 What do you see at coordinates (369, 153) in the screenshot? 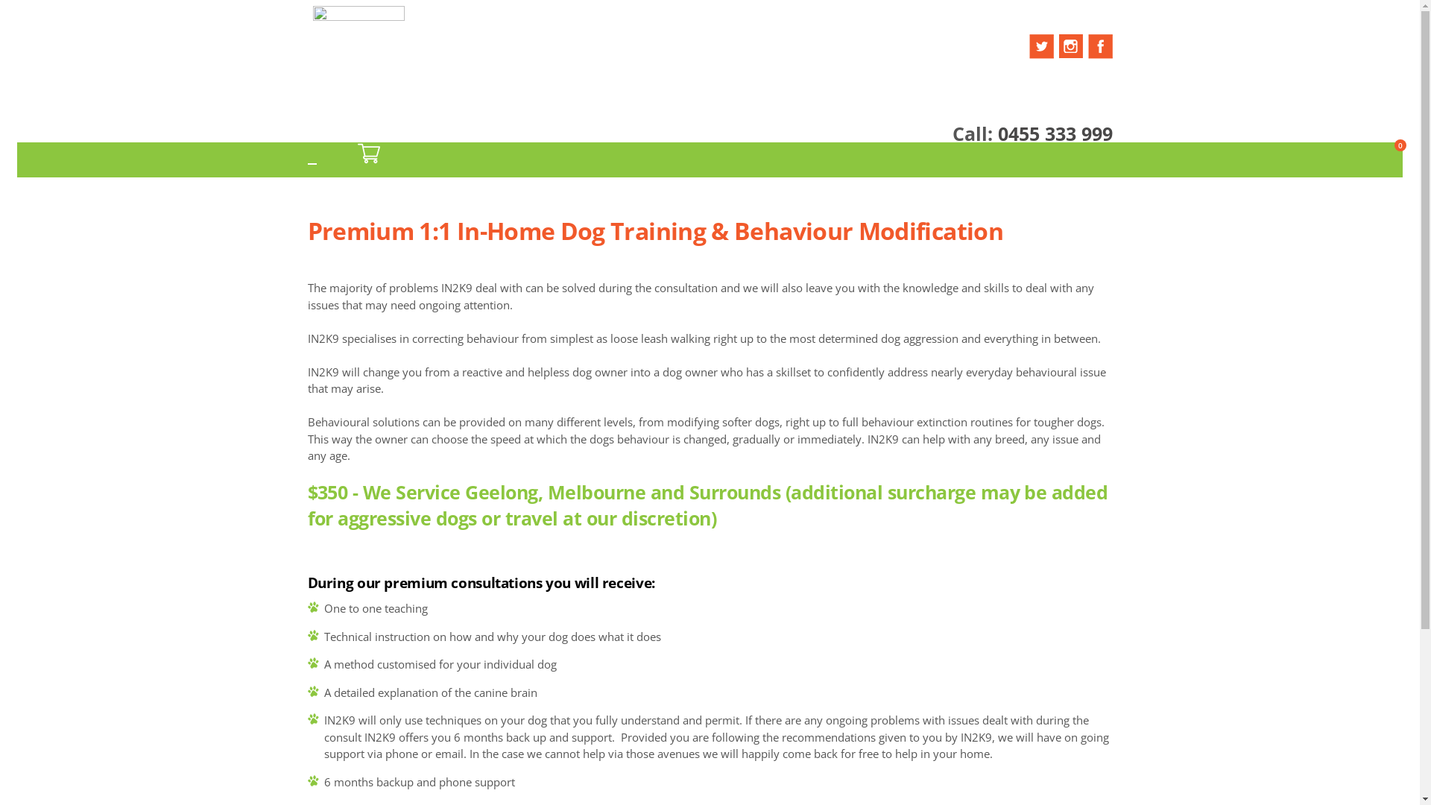
I see `0` at bounding box center [369, 153].